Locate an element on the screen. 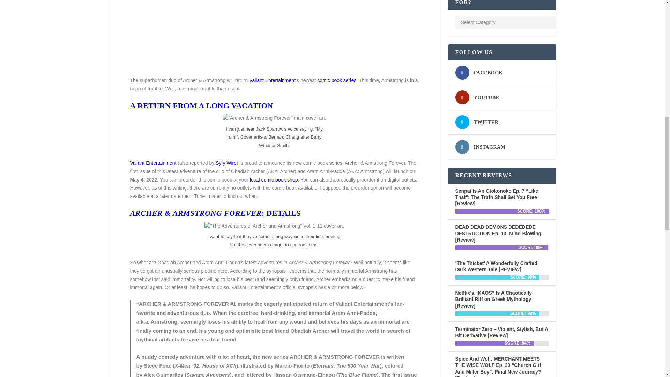 The height and width of the screenshot is (377, 670). comic is located at coordinates (323, 80).